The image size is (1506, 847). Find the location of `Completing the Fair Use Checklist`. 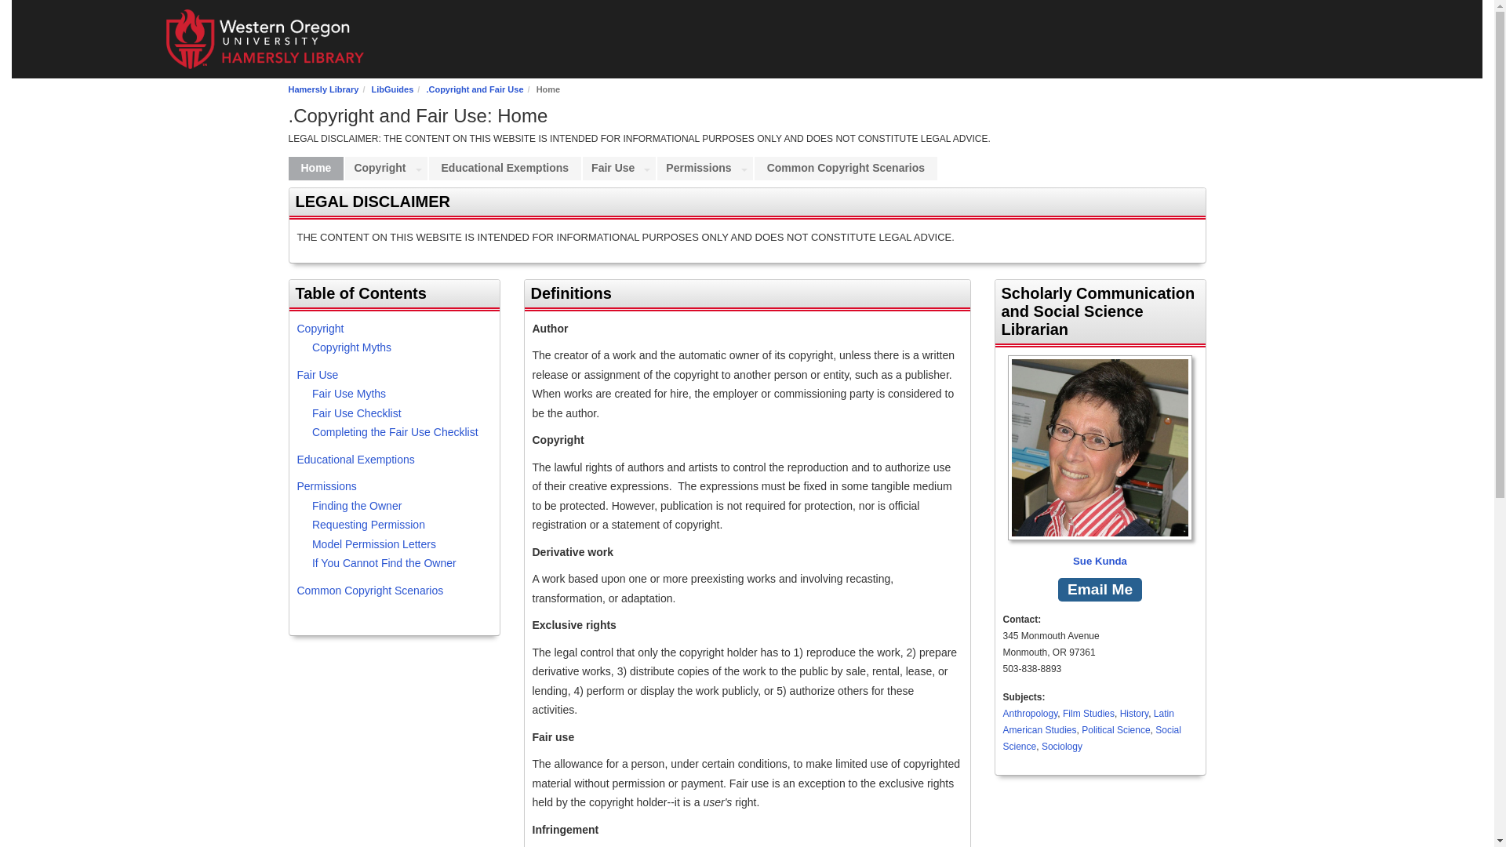

Completing the Fair Use Checklist is located at coordinates (395, 432).